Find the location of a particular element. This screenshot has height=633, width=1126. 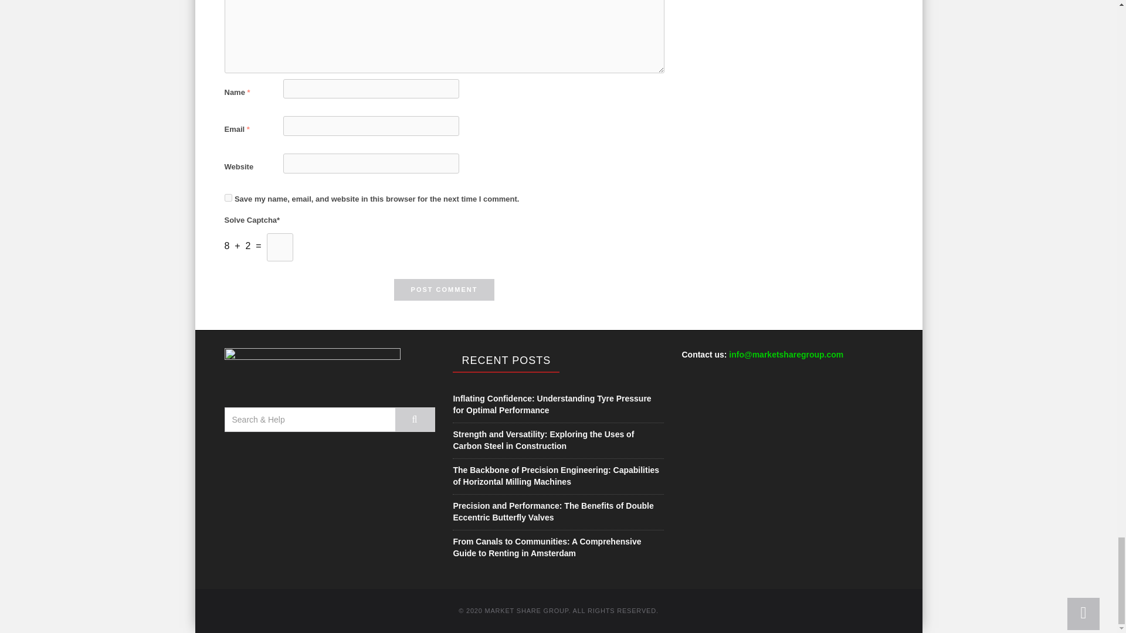

Post Comment is located at coordinates (445, 290).